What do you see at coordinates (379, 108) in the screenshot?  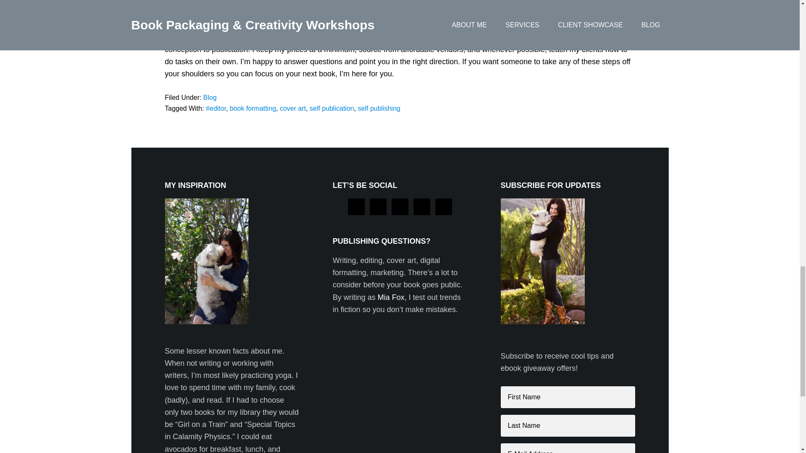 I see `self publishing` at bounding box center [379, 108].